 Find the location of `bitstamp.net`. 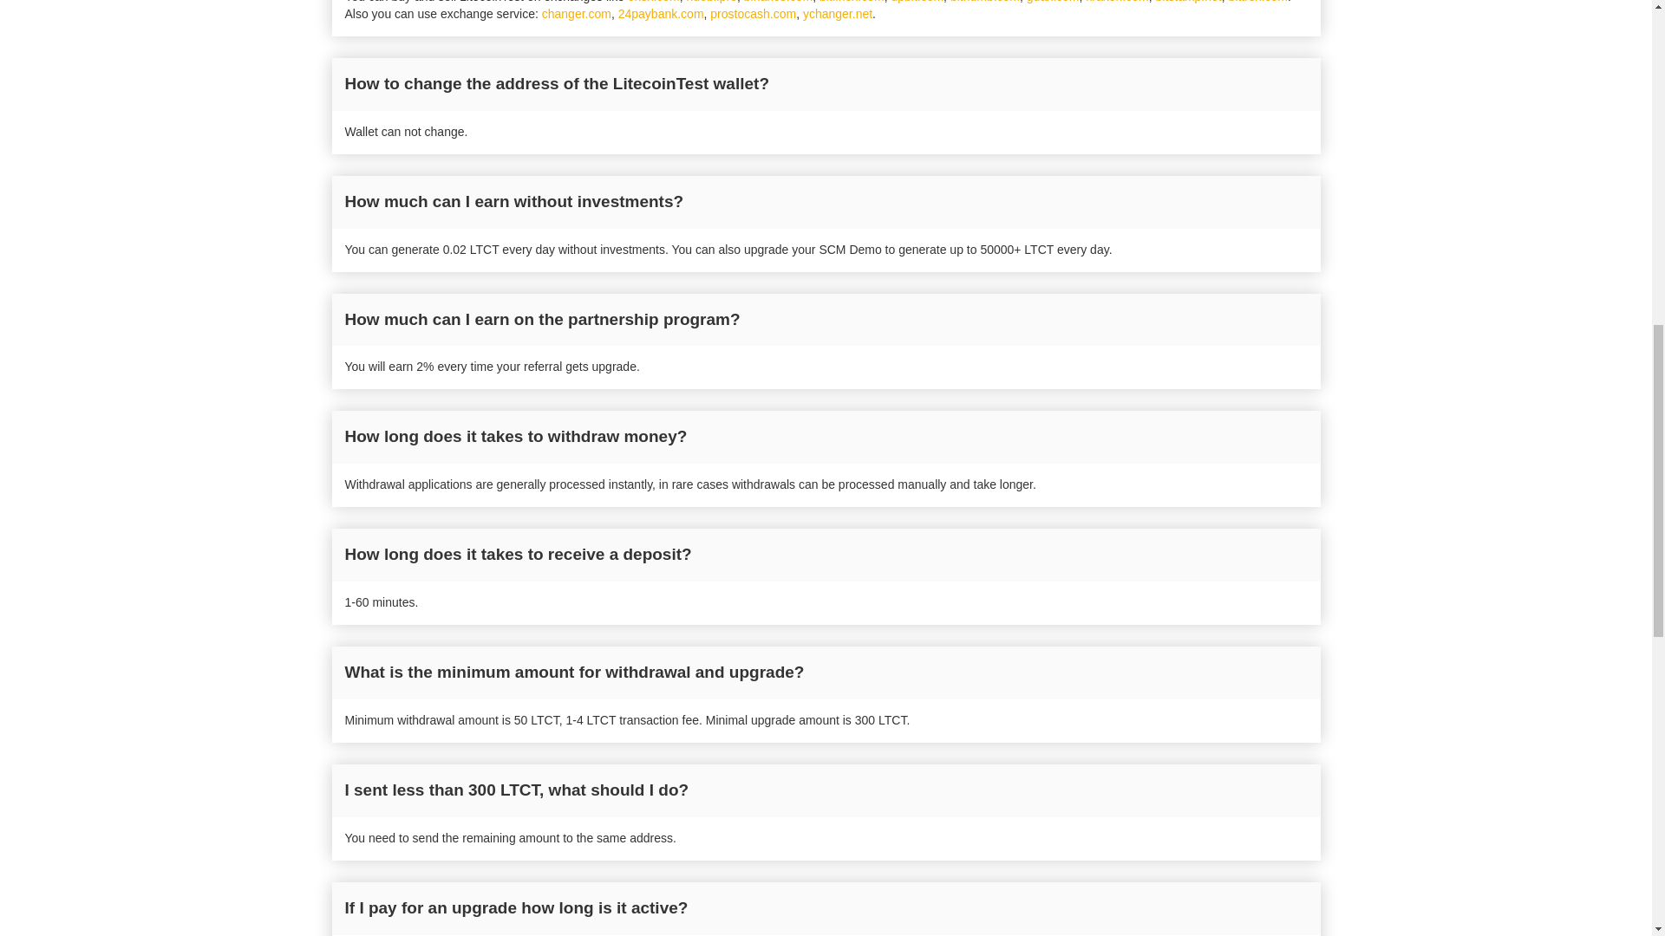

bitstamp.net is located at coordinates (1188, 2).